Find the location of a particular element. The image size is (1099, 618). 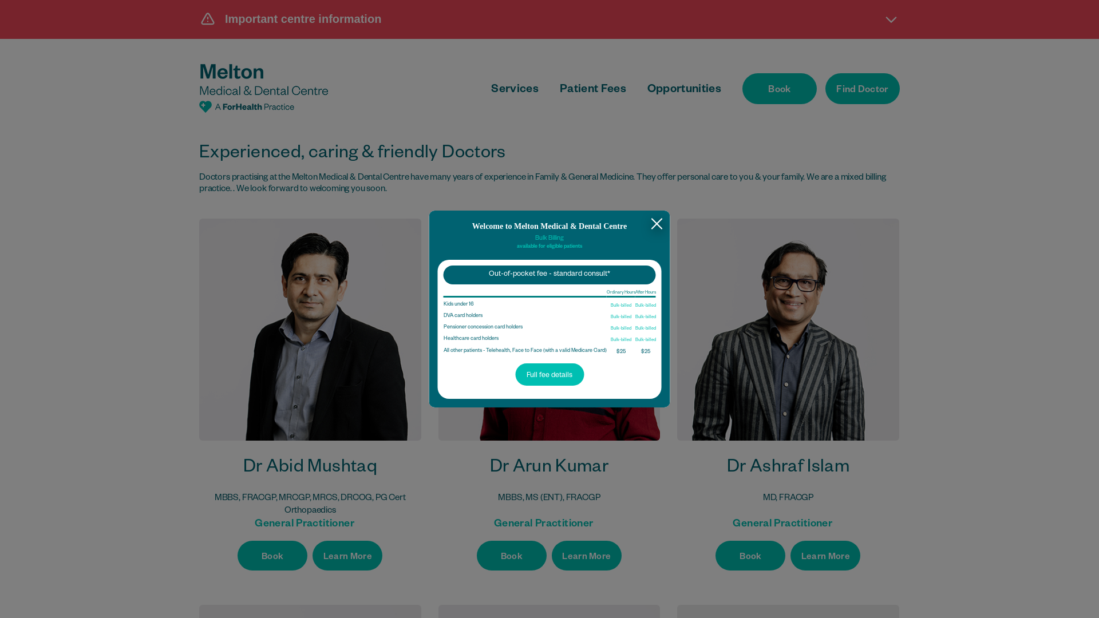

Learn More is located at coordinates (347, 556).